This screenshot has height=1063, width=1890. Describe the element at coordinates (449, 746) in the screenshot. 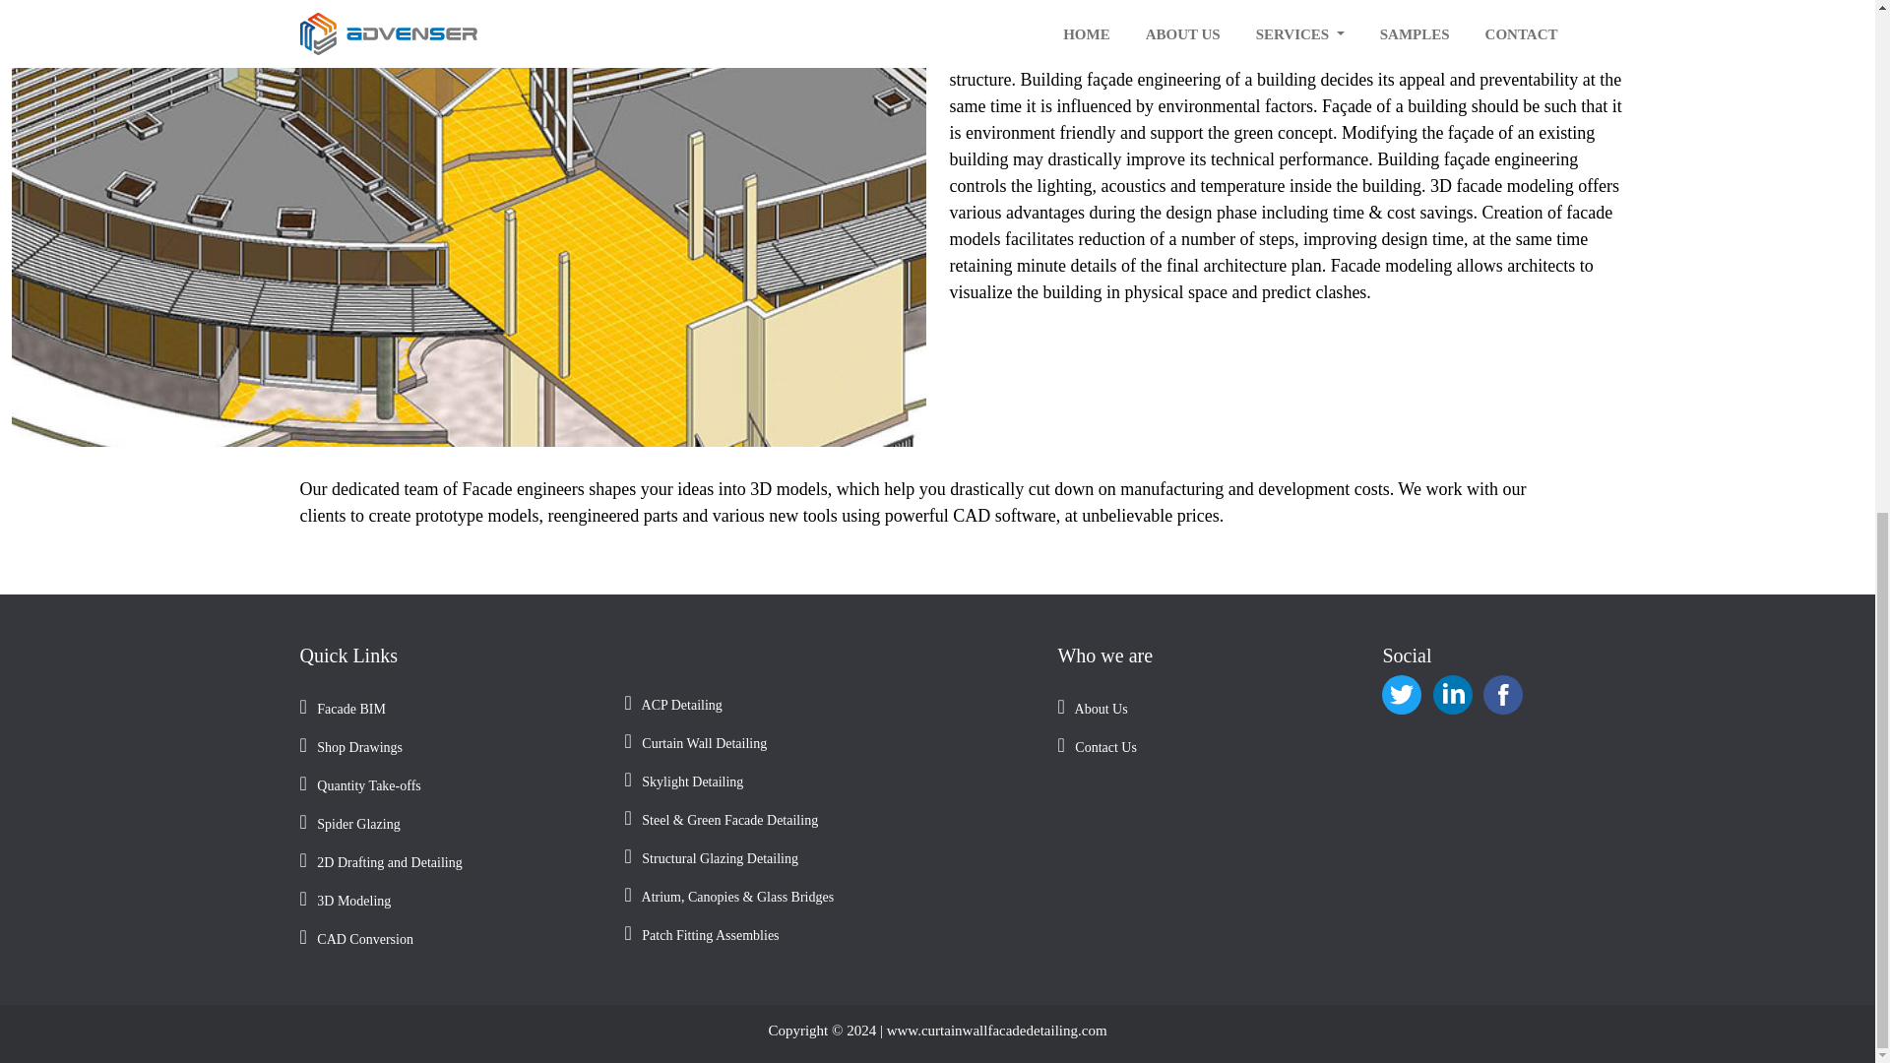

I see `   Shop Drawings` at that location.